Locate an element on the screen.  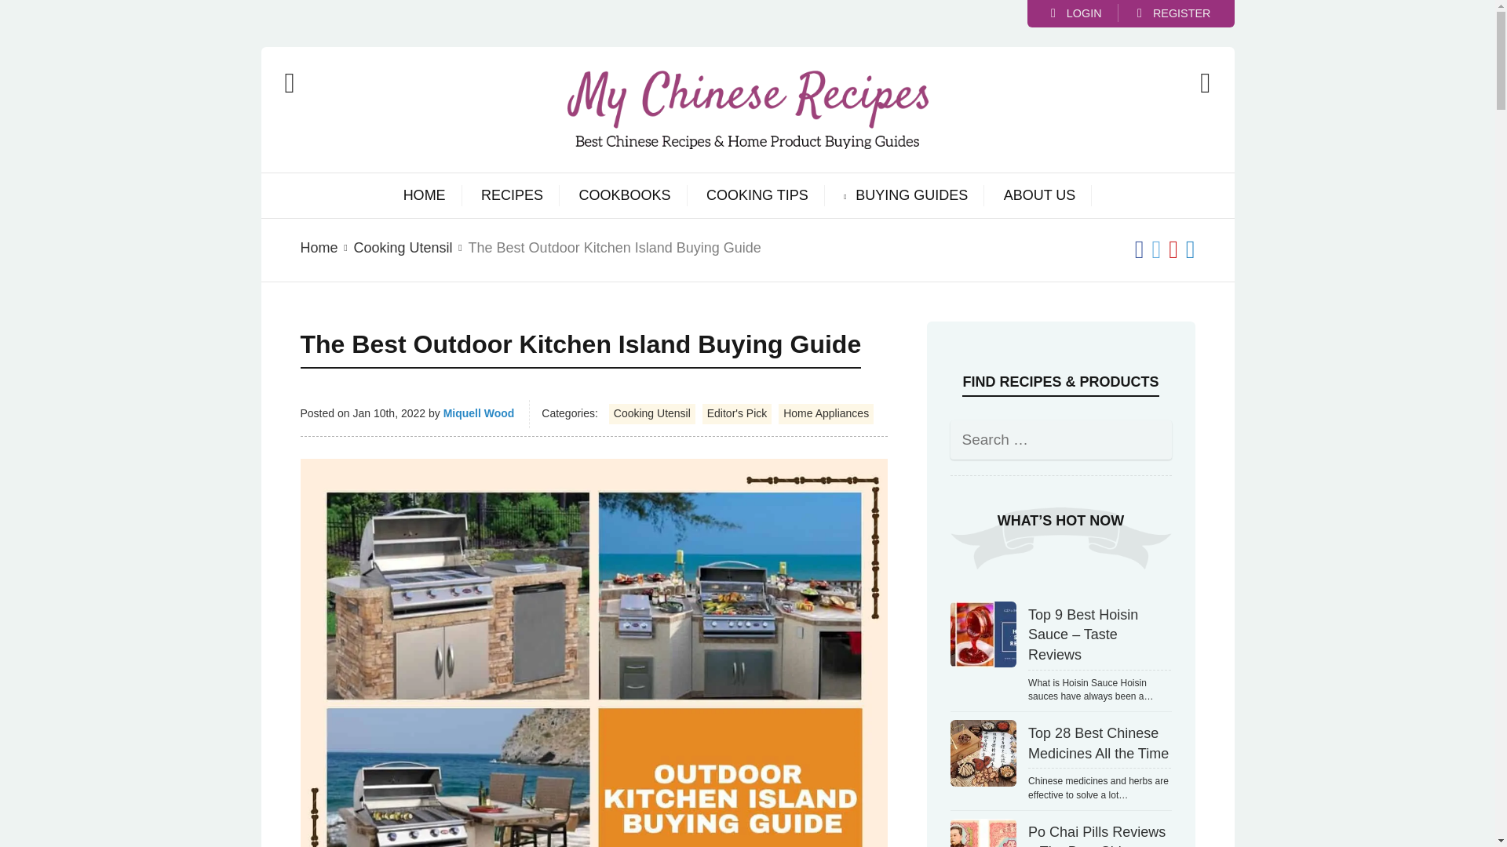
COOKING TIPS is located at coordinates (757, 196).